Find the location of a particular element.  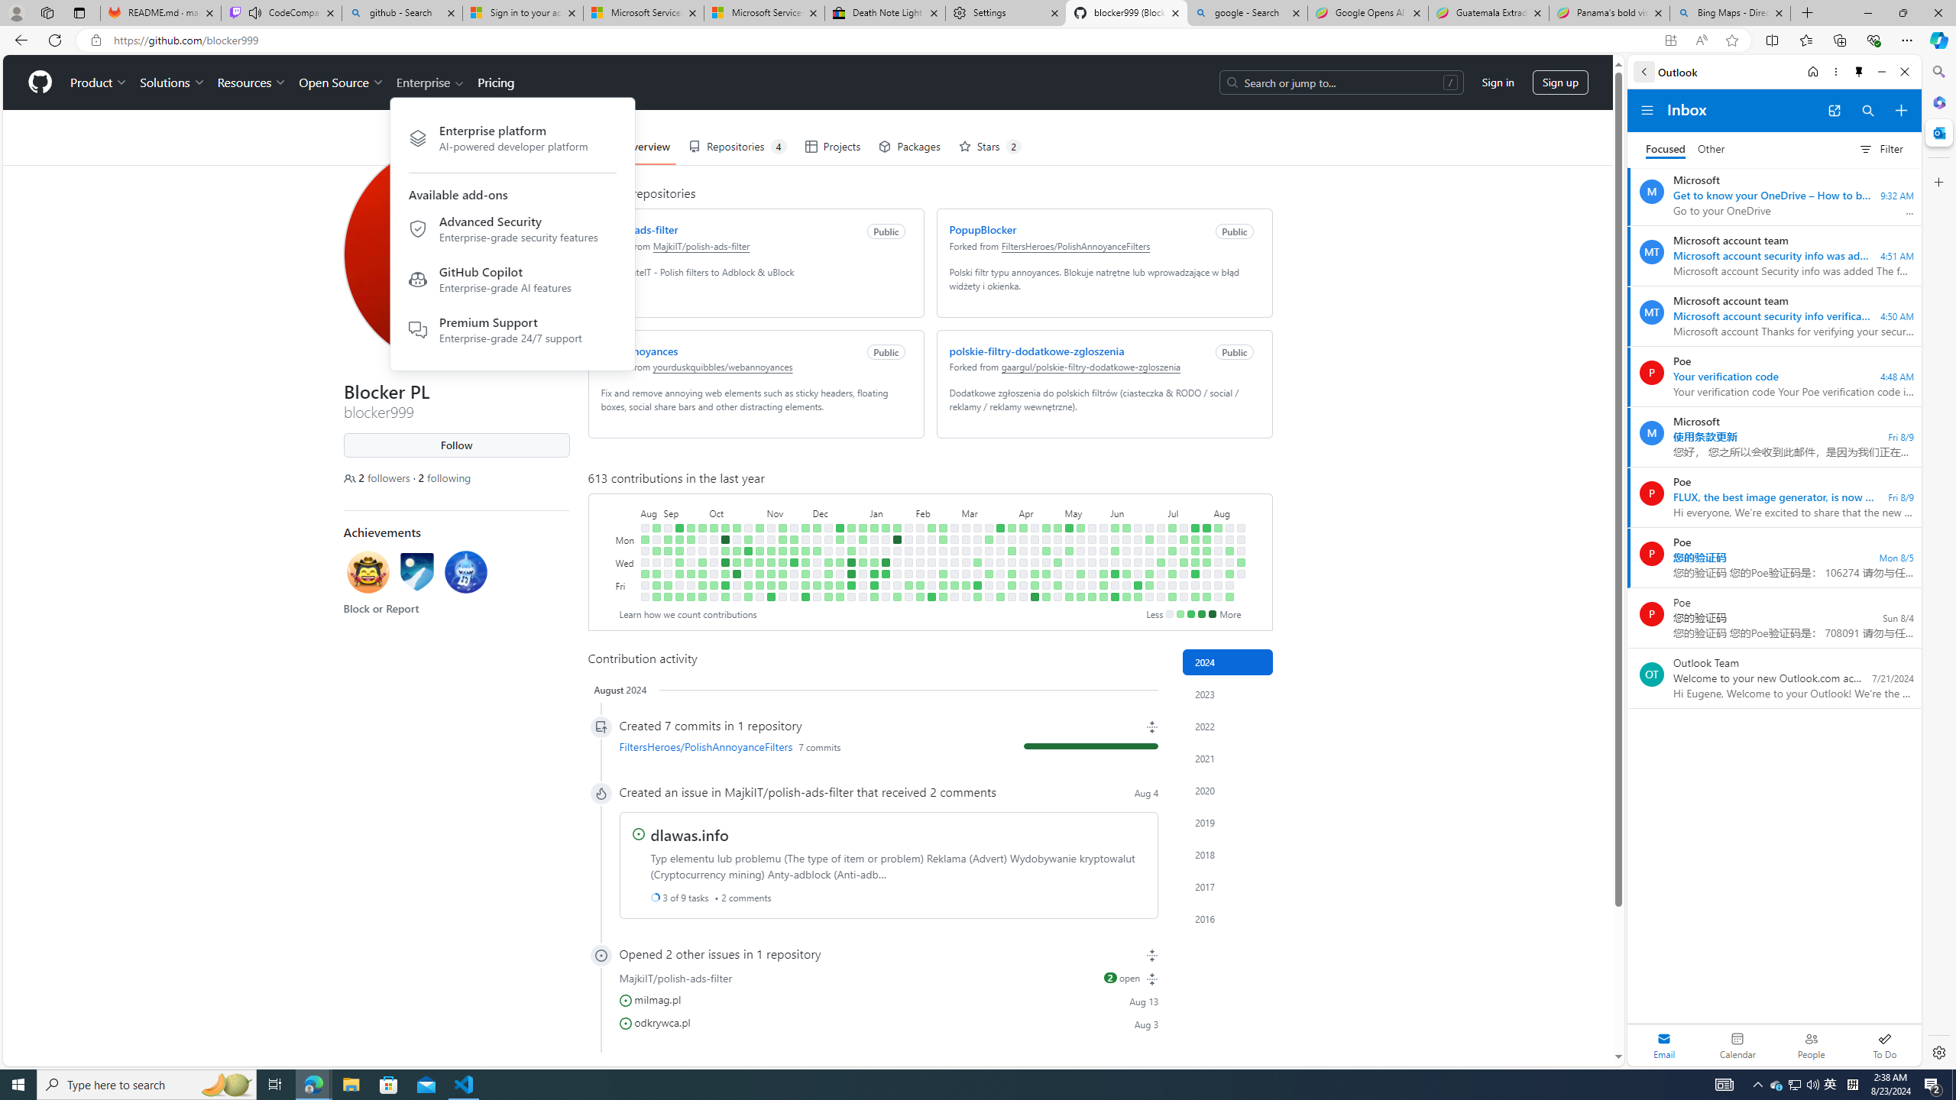

Mute tab is located at coordinates (255, 12).